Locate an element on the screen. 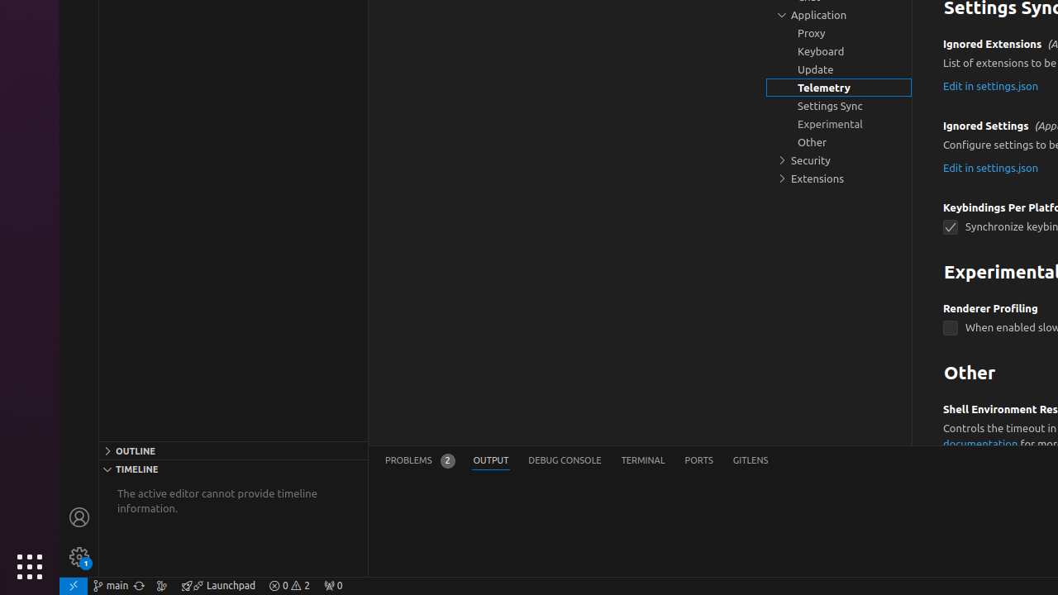 This screenshot has height=595, width=1058. Show the GitLens Commit Graph is located at coordinates (162, 586).